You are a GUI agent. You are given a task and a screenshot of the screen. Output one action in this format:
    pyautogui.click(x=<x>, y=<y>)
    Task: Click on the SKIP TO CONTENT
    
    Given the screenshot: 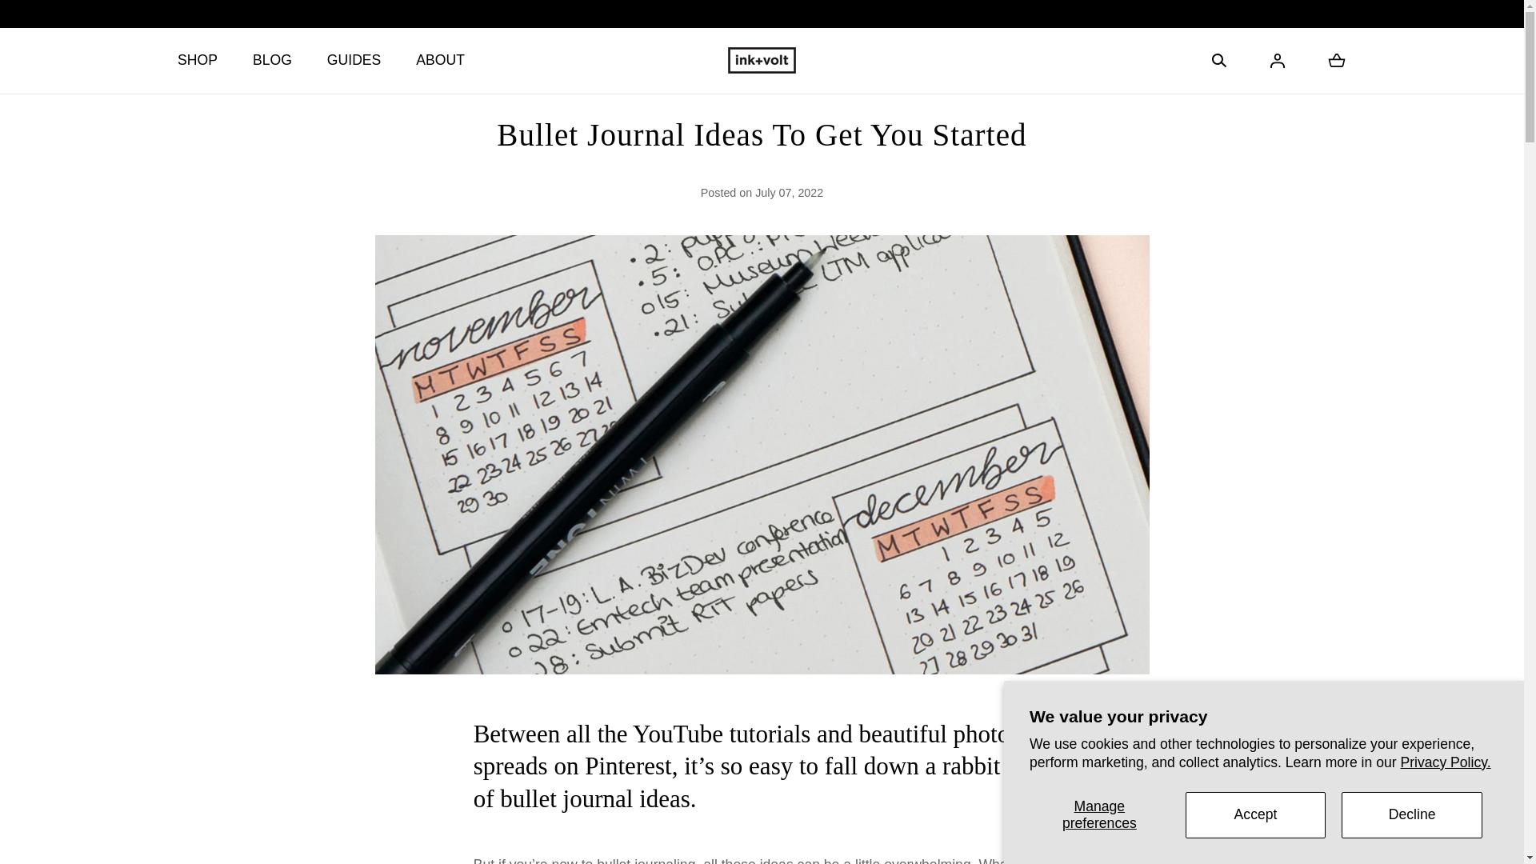 What is the action you would take?
    pyautogui.click(x=93, y=22)
    